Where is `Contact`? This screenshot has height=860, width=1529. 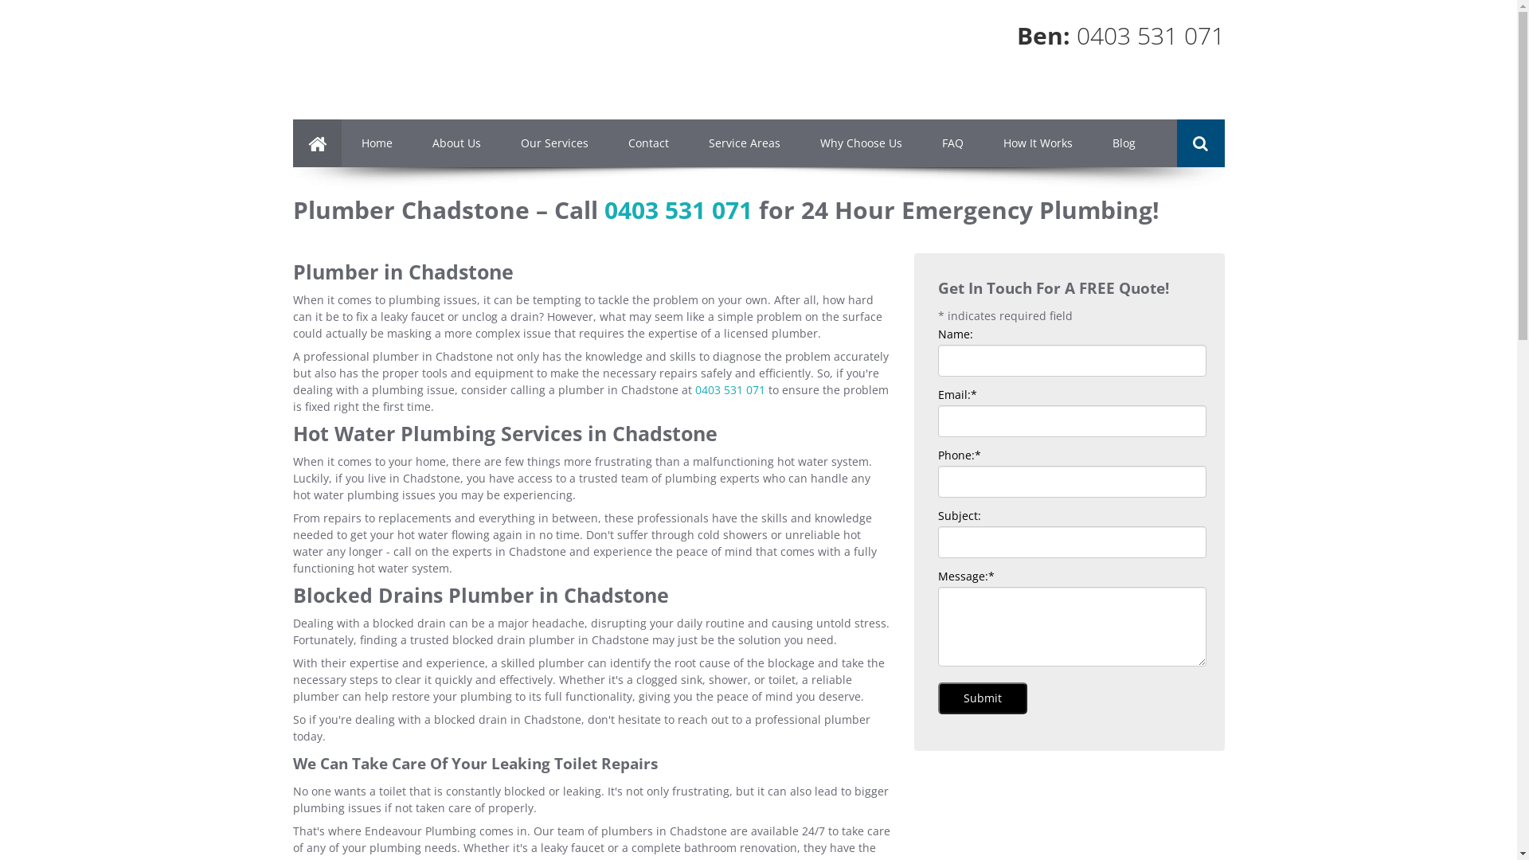
Contact is located at coordinates (648, 143).